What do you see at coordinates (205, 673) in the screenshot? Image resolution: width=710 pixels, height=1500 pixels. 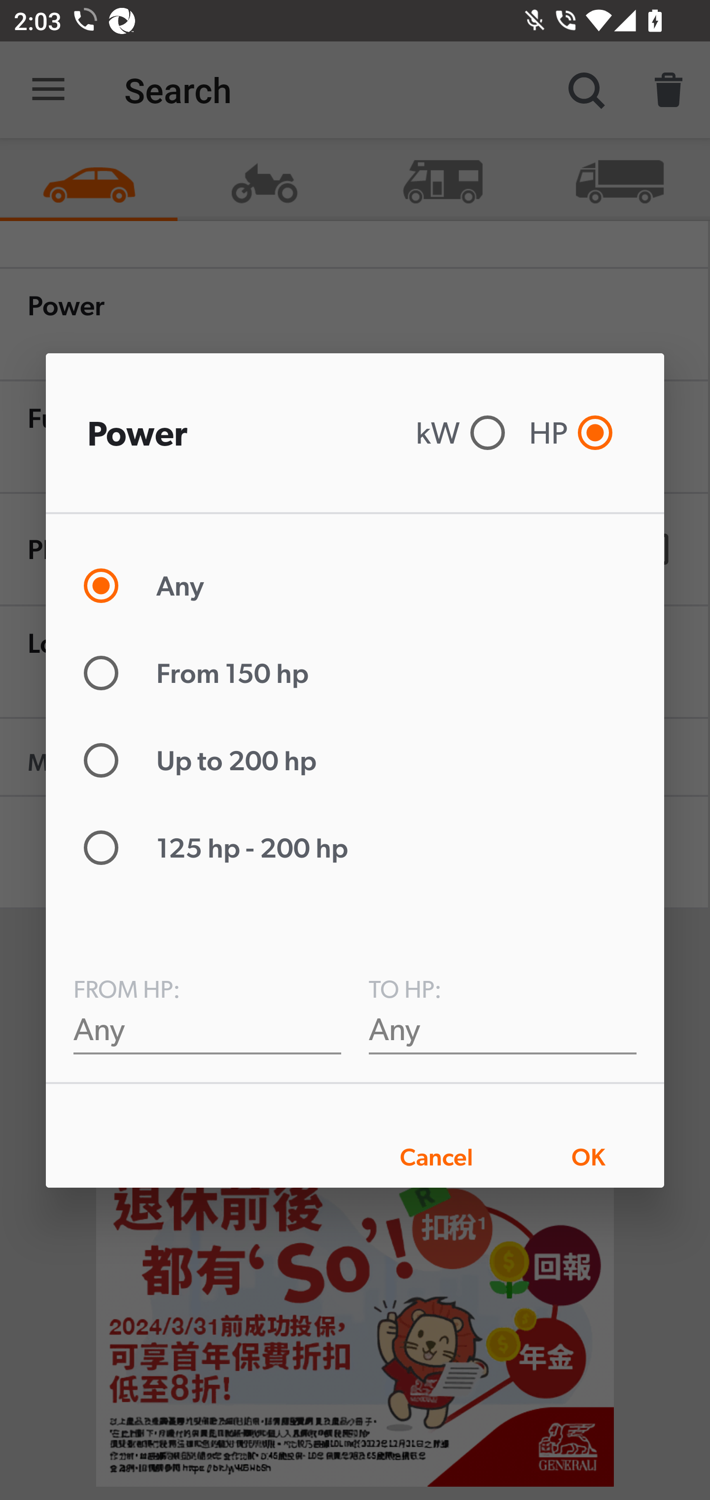 I see `From 150 hp` at bounding box center [205, 673].